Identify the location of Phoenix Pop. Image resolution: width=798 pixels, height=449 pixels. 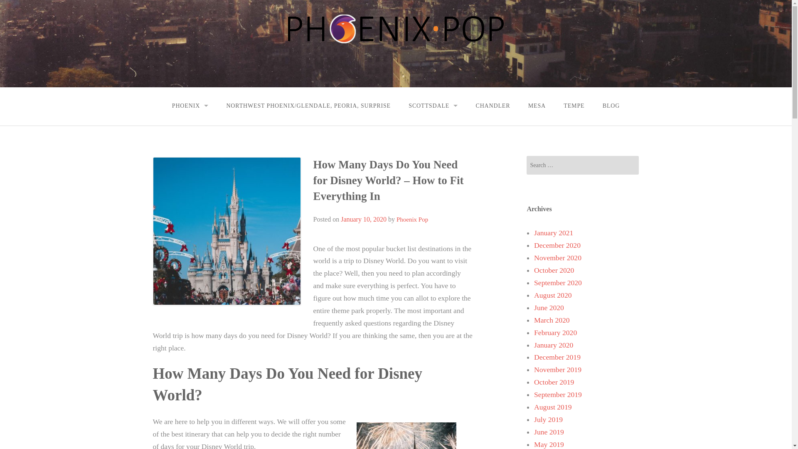
(412, 219).